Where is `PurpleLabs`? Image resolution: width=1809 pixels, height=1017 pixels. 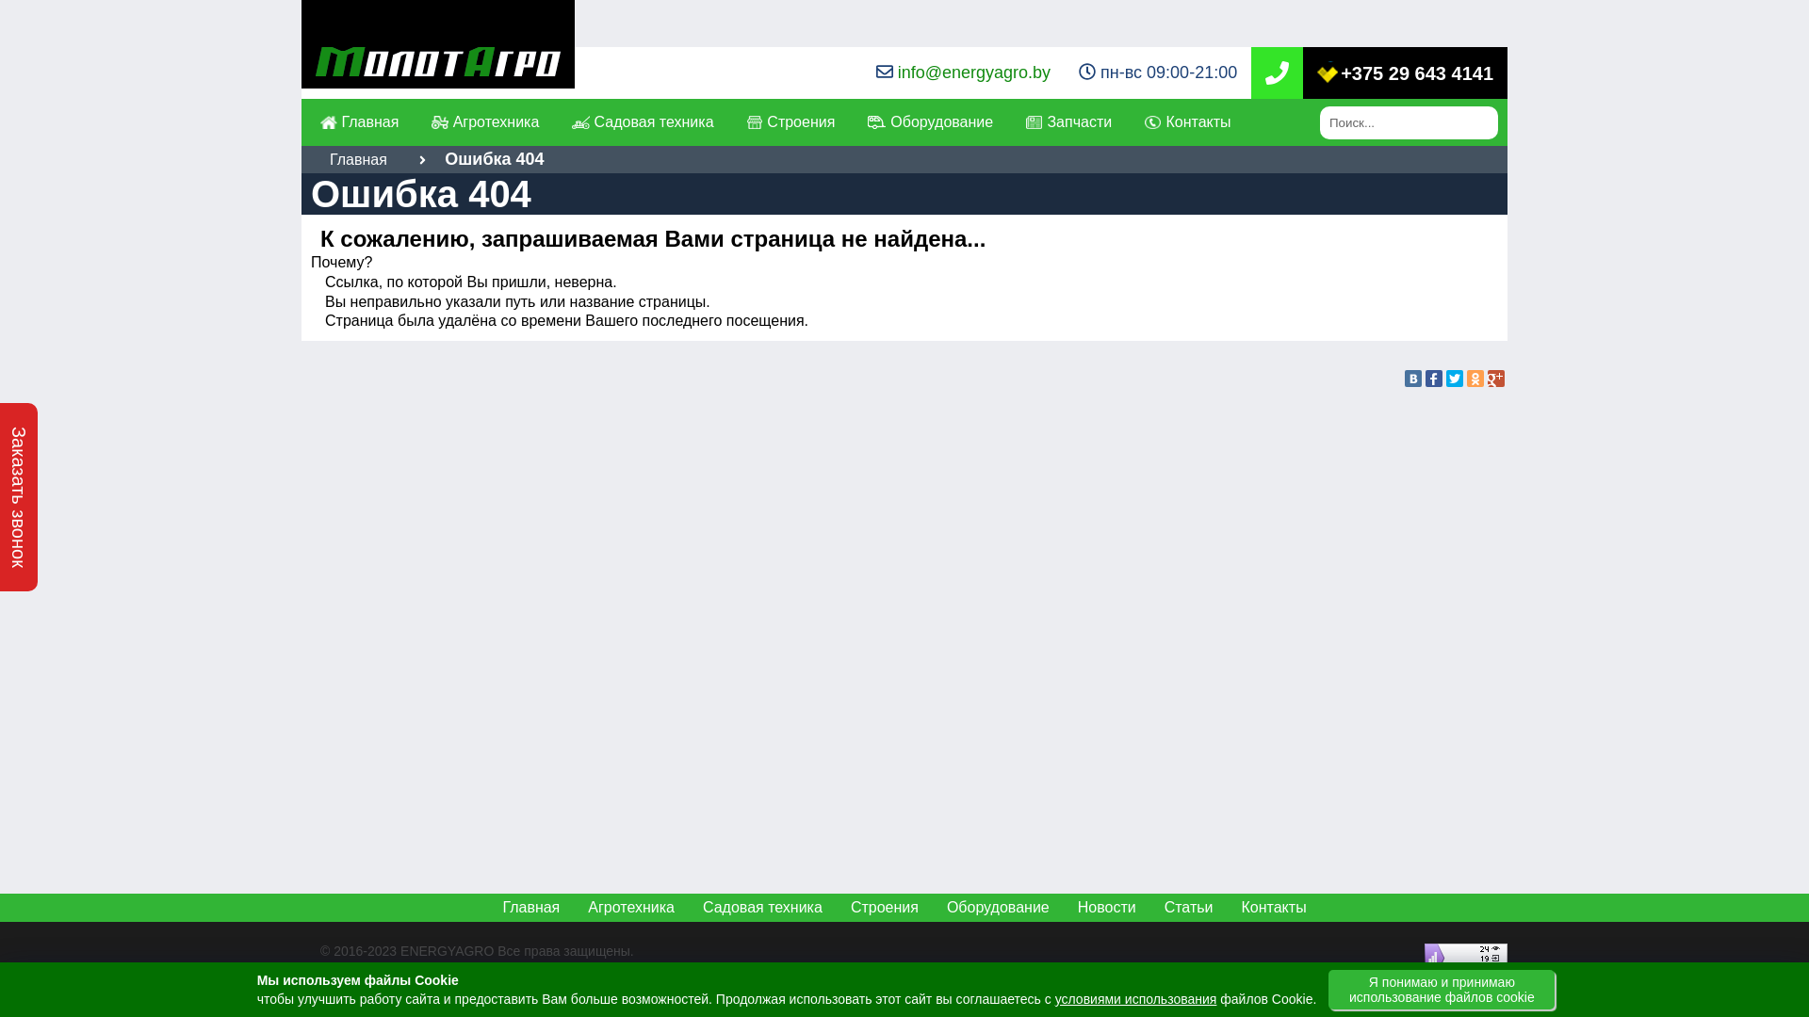 PurpleLabs is located at coordinates (472, 972).